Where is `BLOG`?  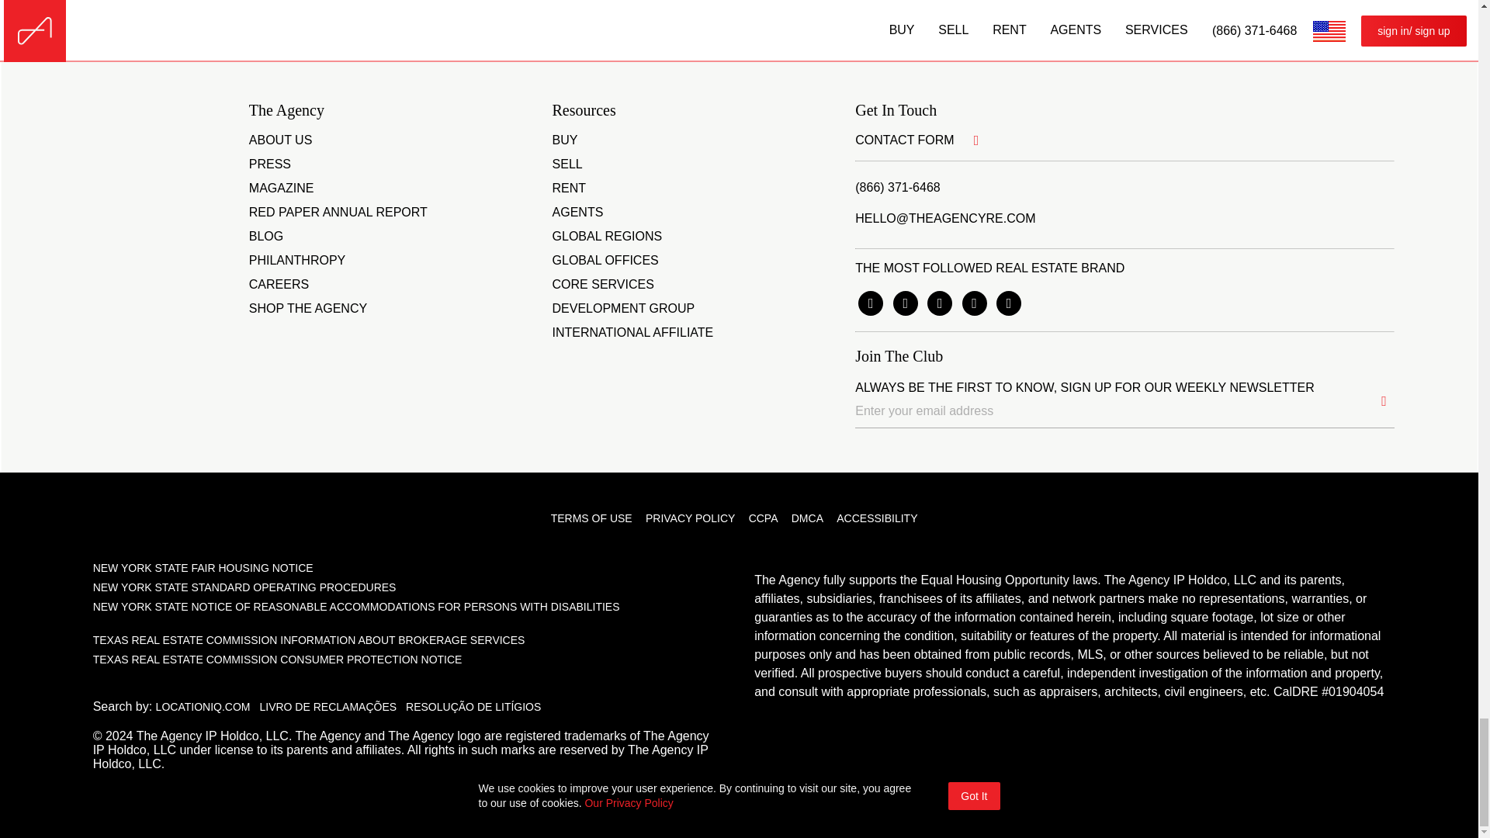 BLOG is located at coordinates (265, 237).